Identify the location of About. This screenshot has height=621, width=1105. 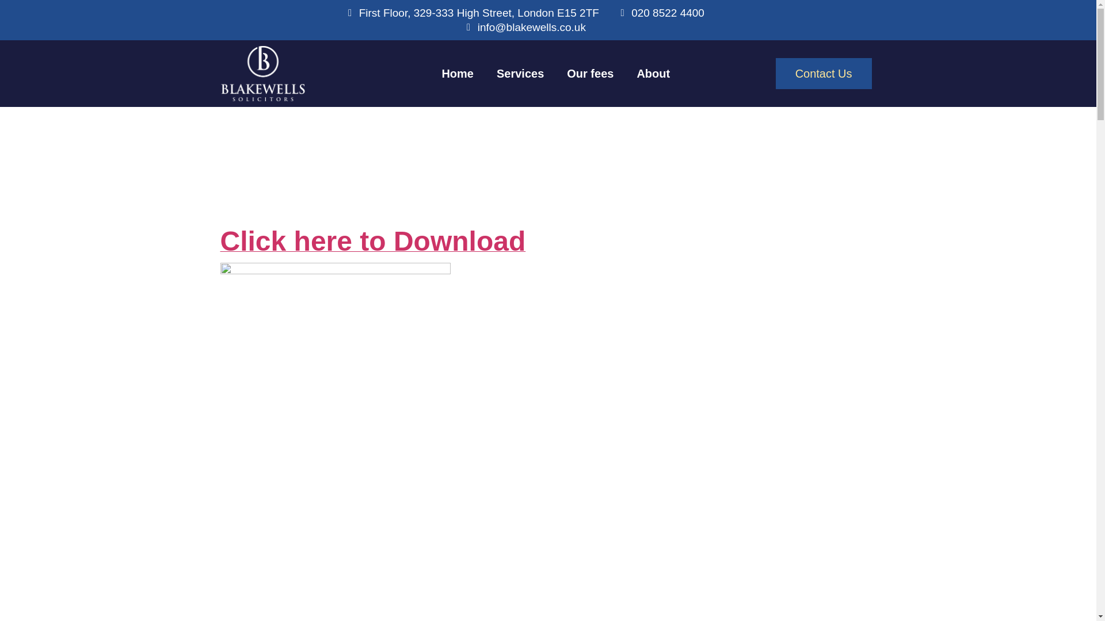
(653, 74).